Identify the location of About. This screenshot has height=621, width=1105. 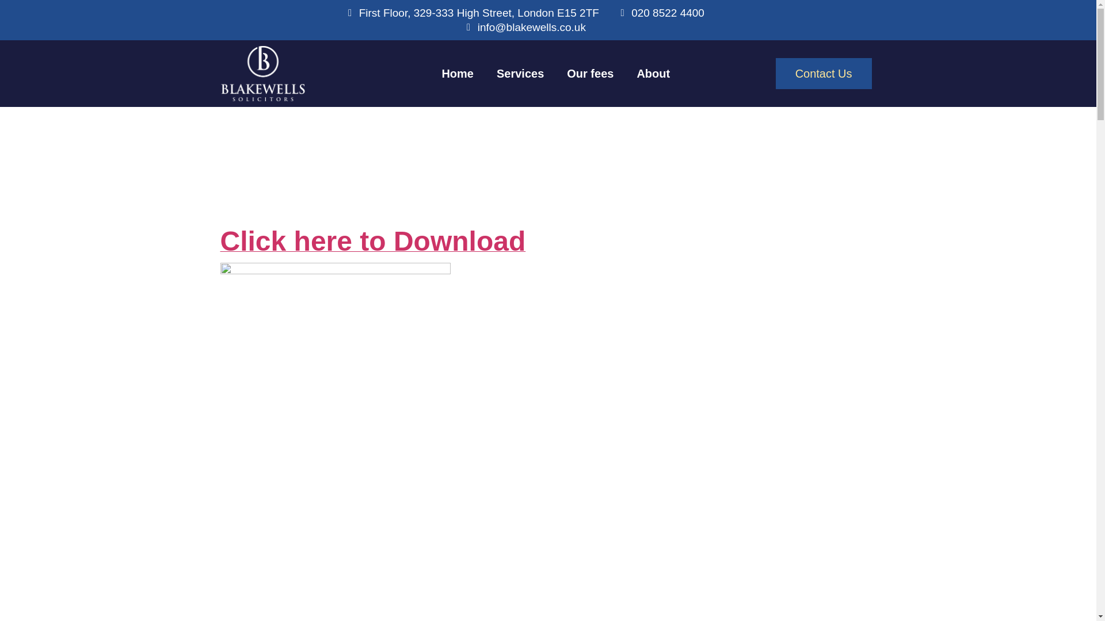
(653, 74).